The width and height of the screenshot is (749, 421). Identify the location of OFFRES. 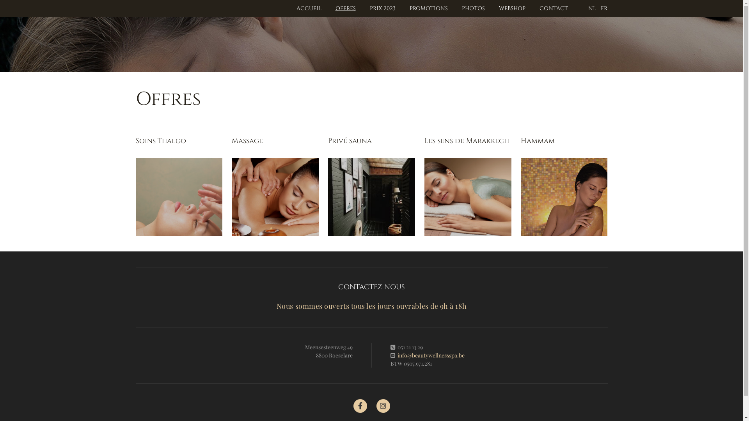
(346, 9).